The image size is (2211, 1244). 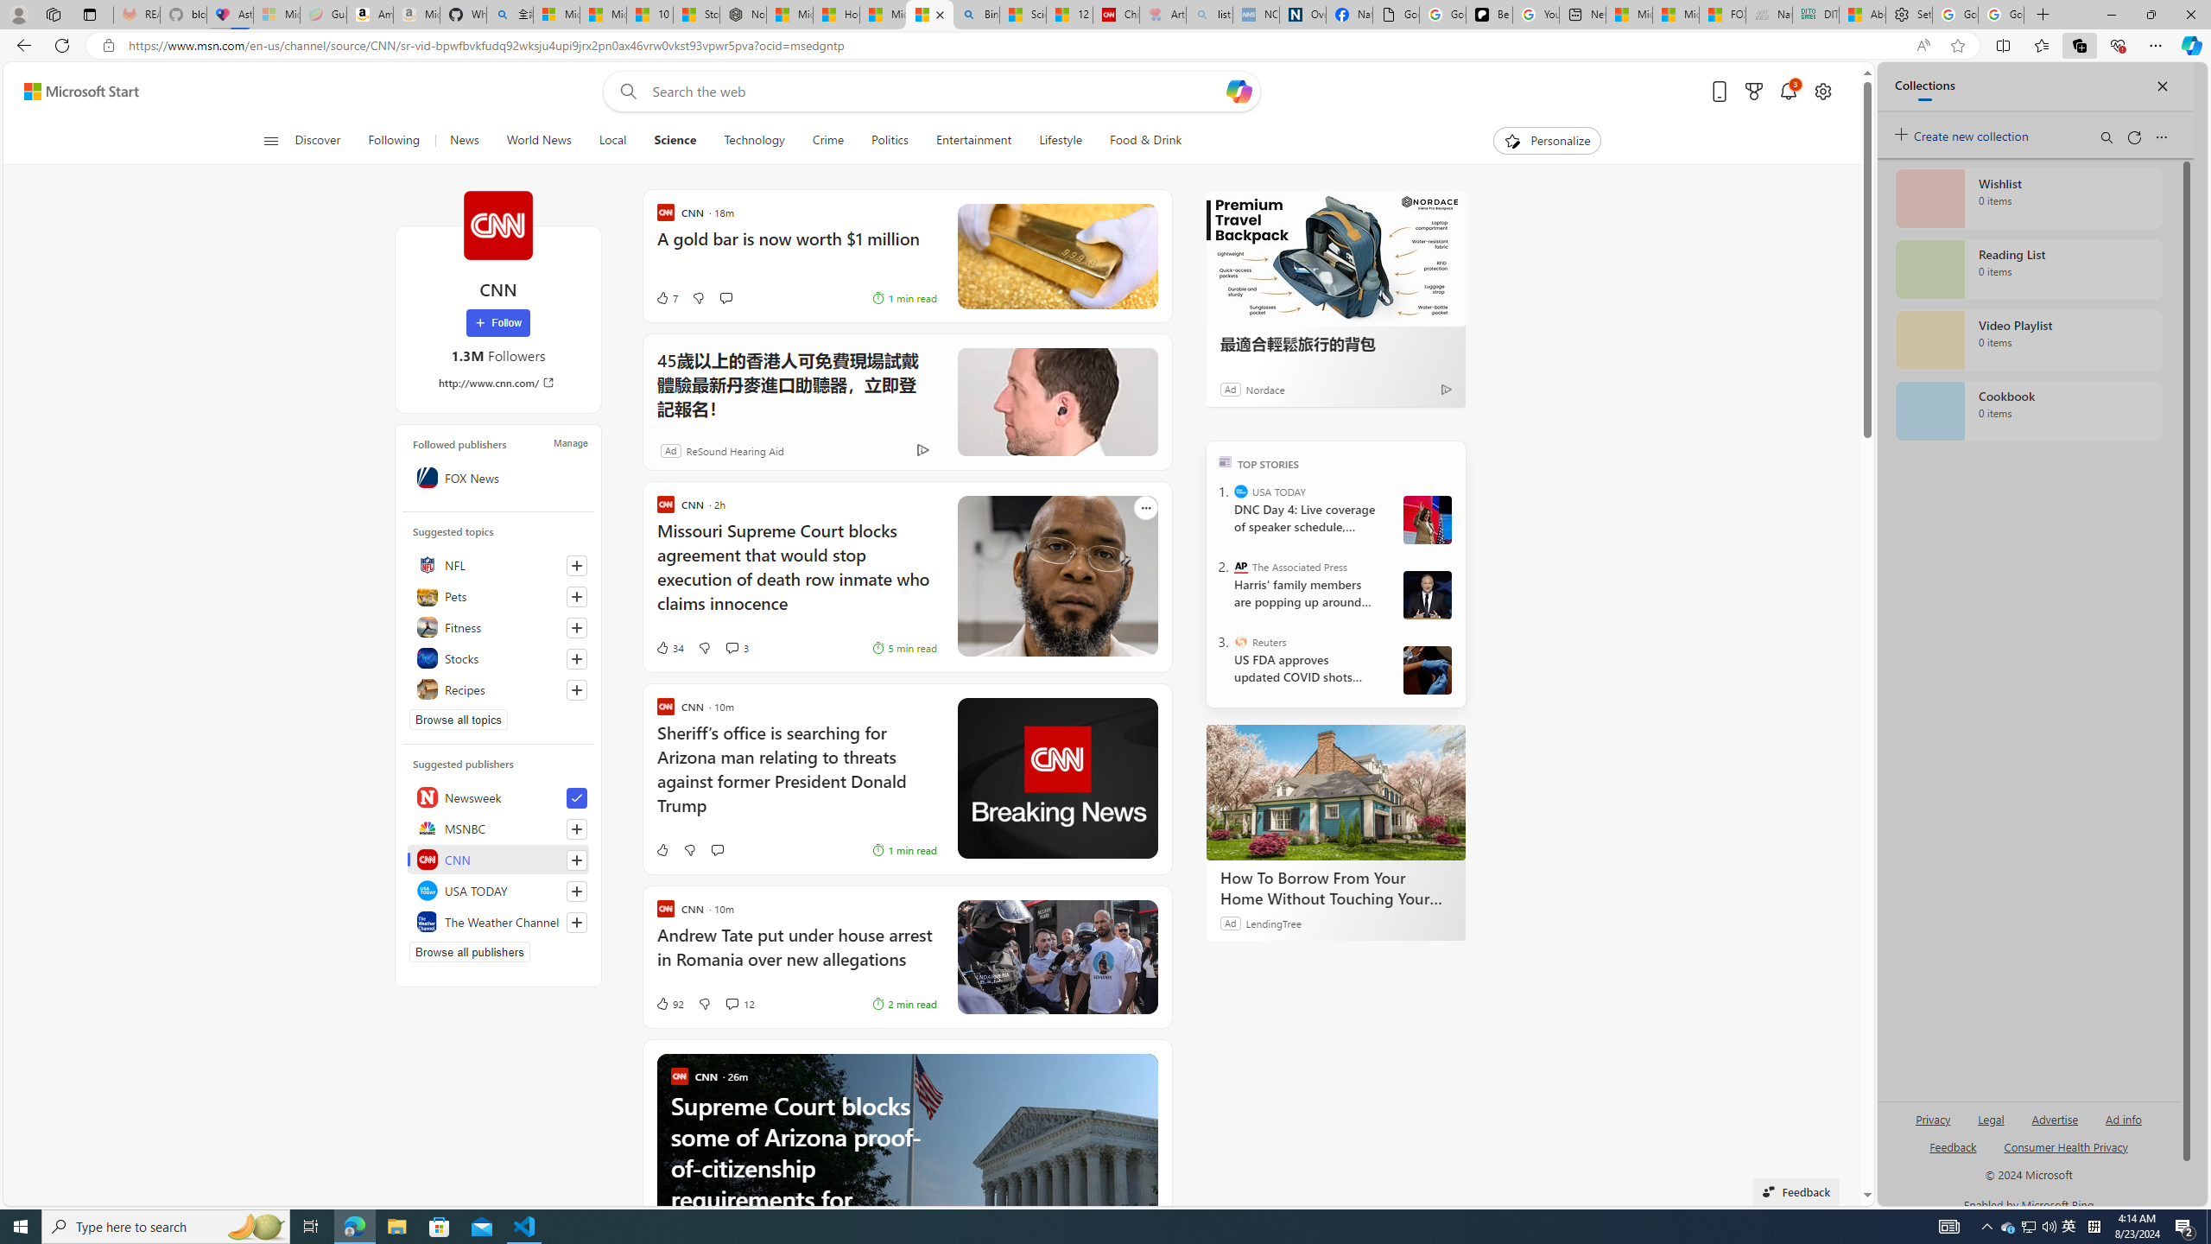 I want to click on Personalize, so click(x=1548, y=141).